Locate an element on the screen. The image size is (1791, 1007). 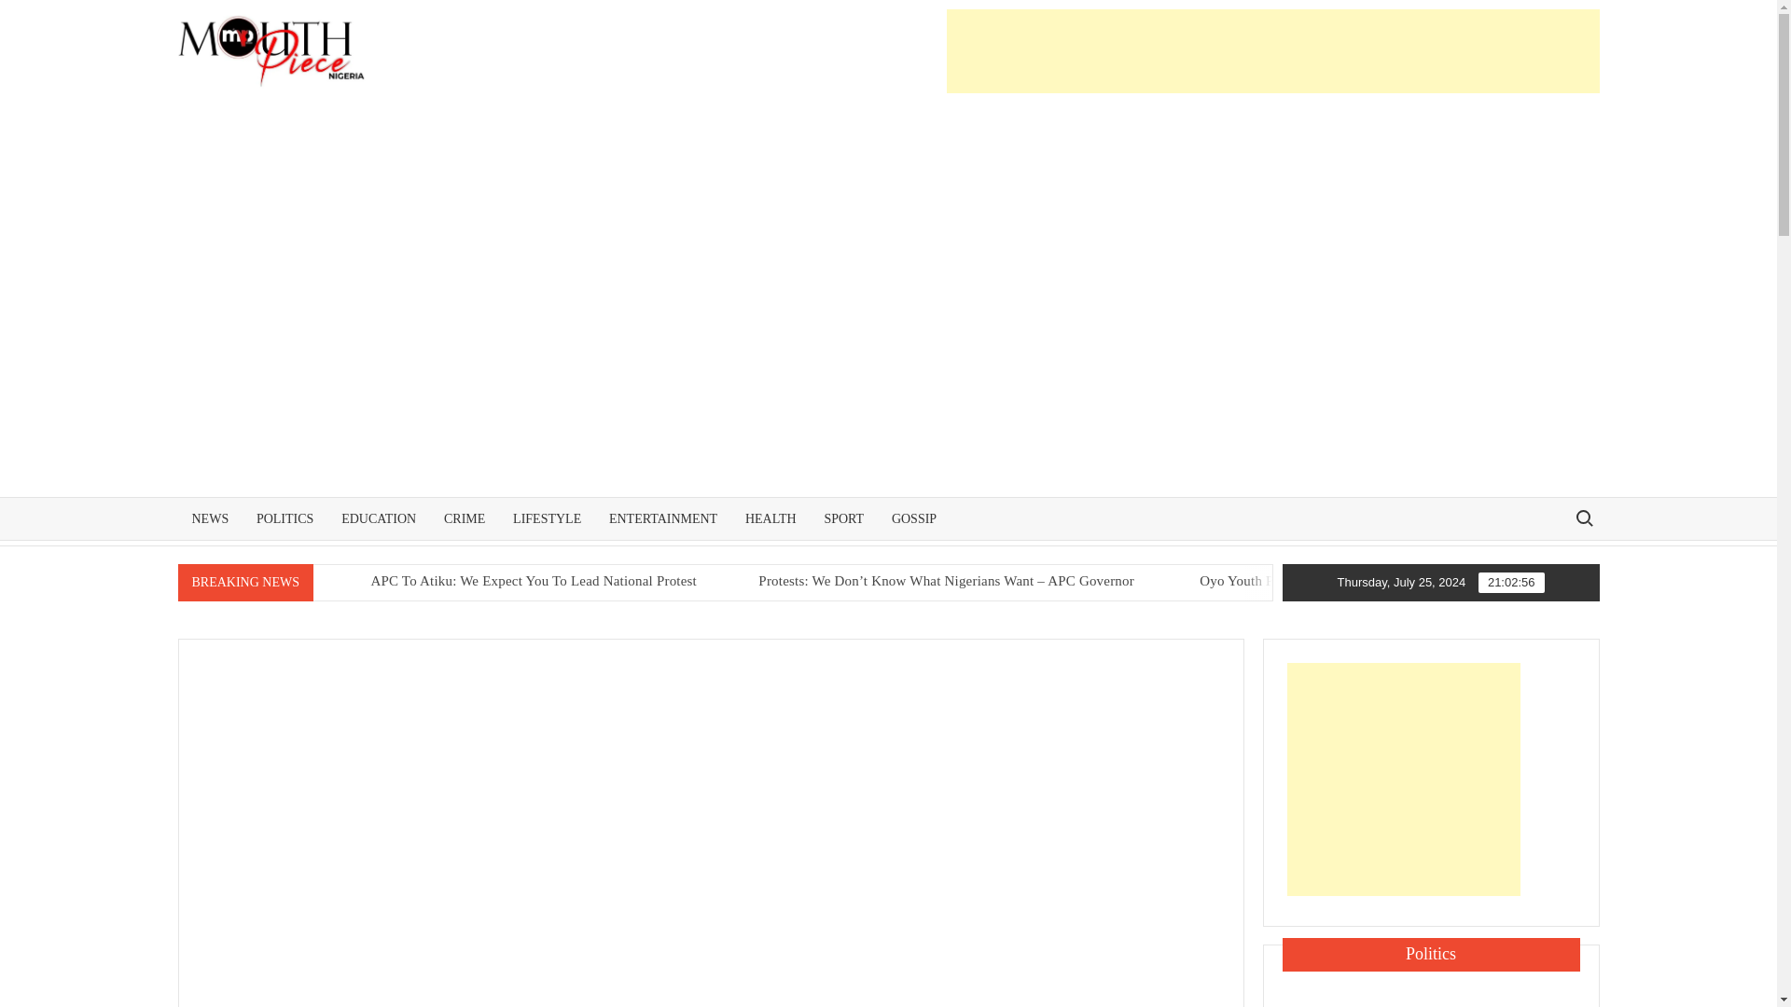
NEWS is located at coordinates (209, 518).